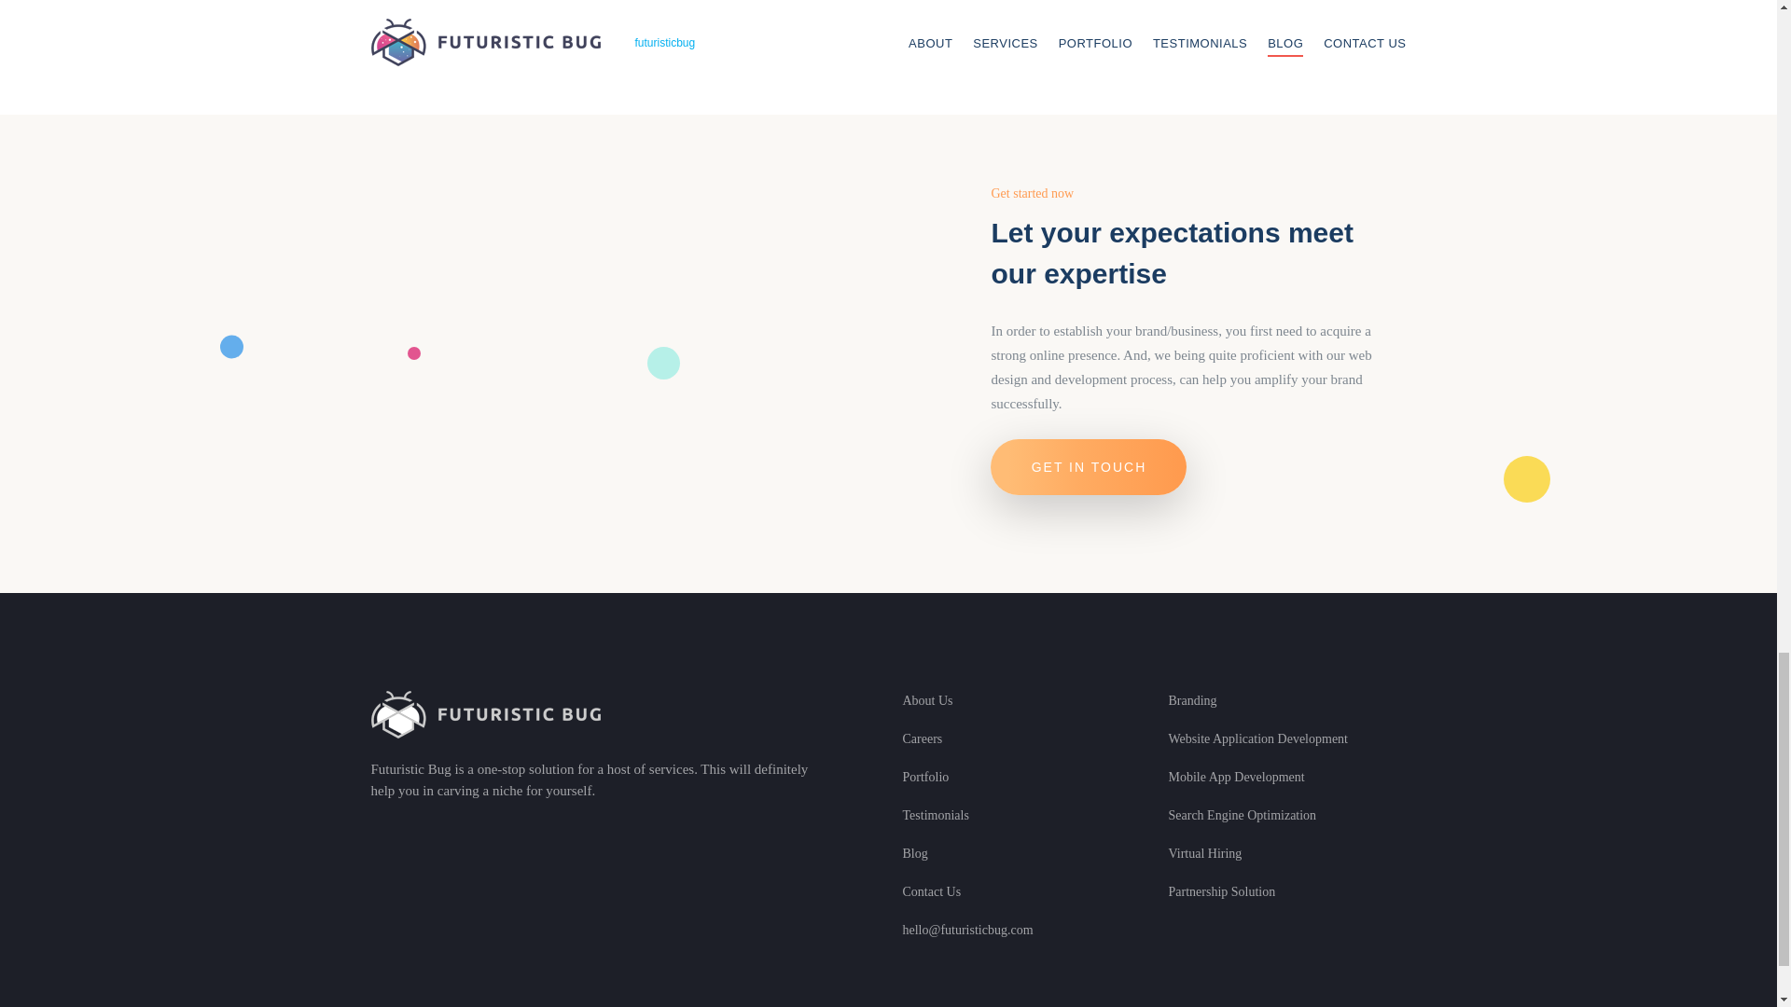  What do you see at coordinates (935, 815) in the screenshot?
I see `Testimonials` at bounding box center [935, 815].